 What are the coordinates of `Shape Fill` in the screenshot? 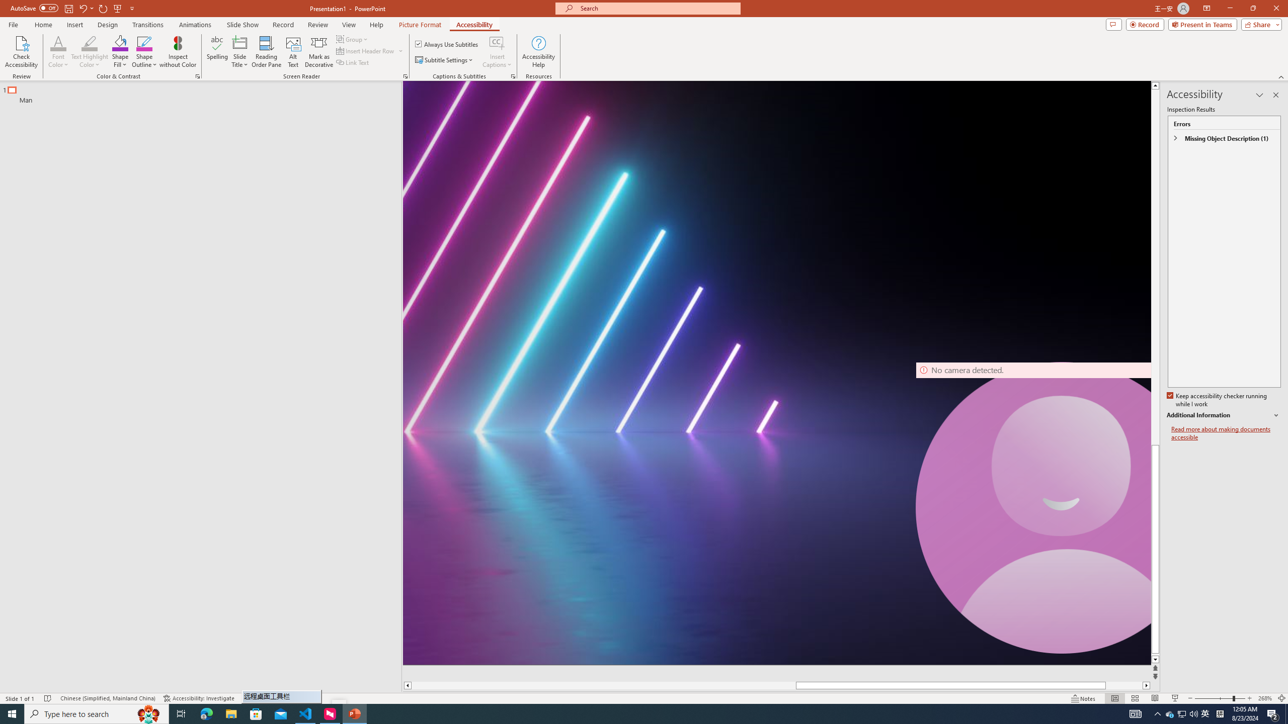 It's located at (120, 52).